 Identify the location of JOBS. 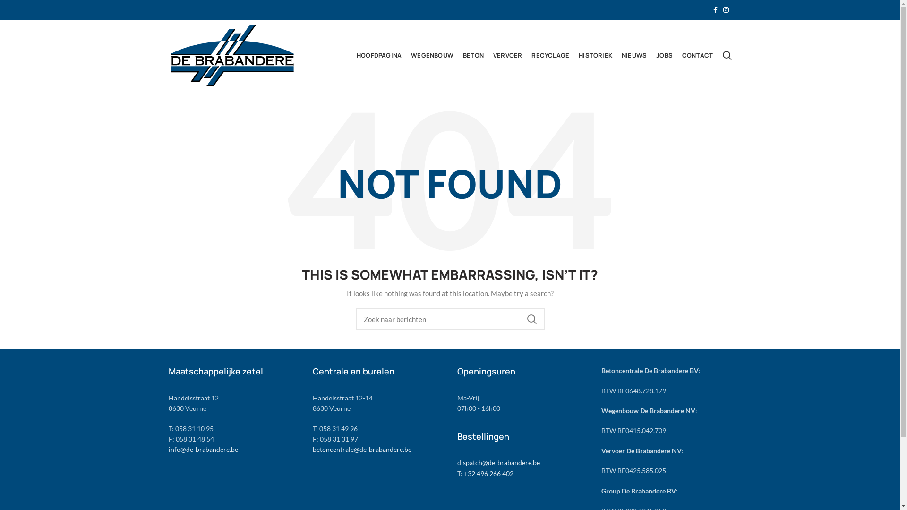
(664, 55).